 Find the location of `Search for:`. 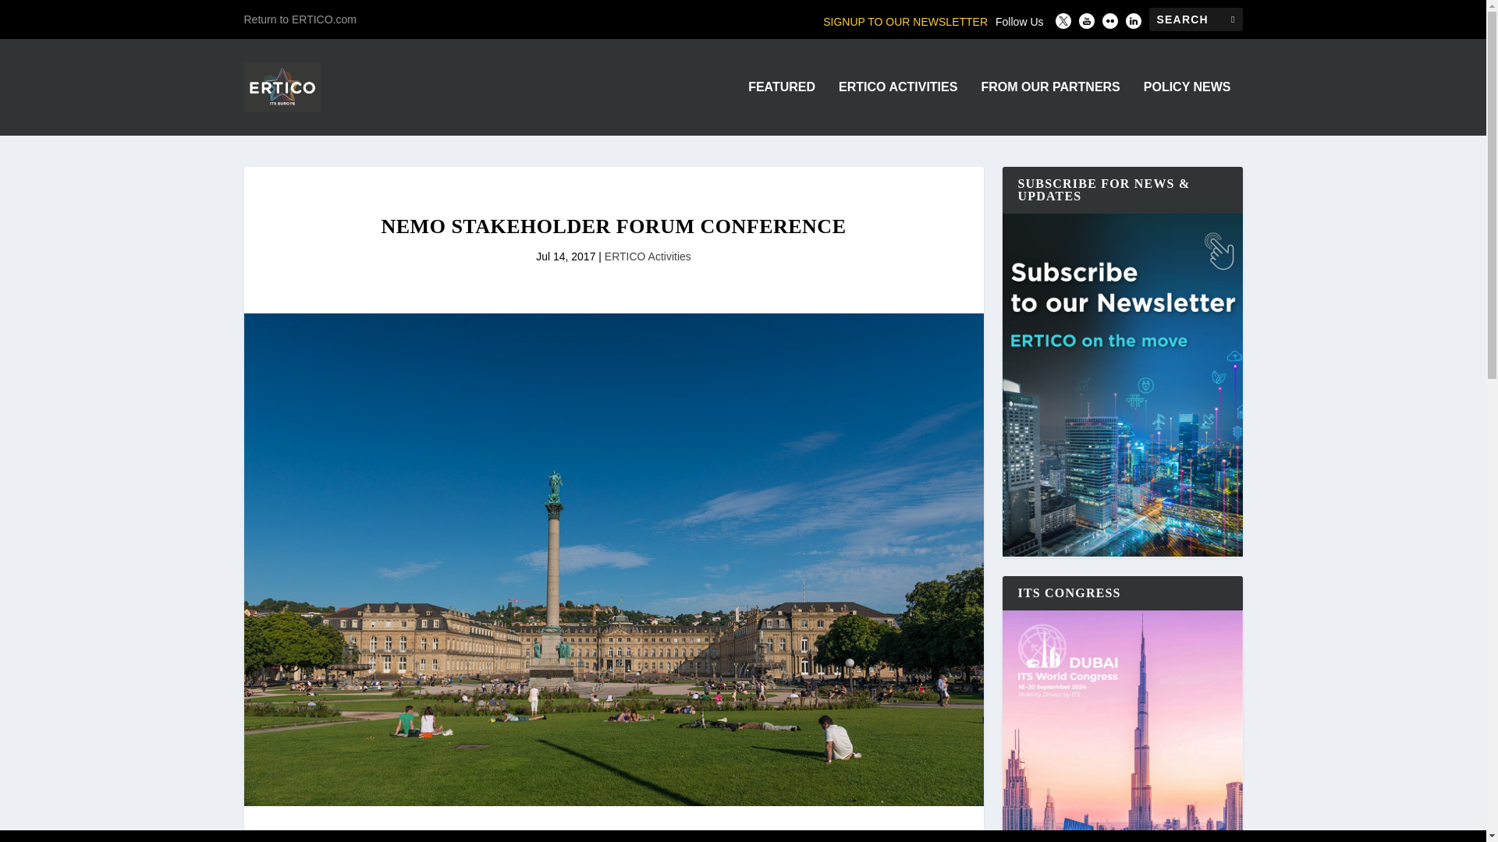

Search for: is located at coordinates (1195, 19).